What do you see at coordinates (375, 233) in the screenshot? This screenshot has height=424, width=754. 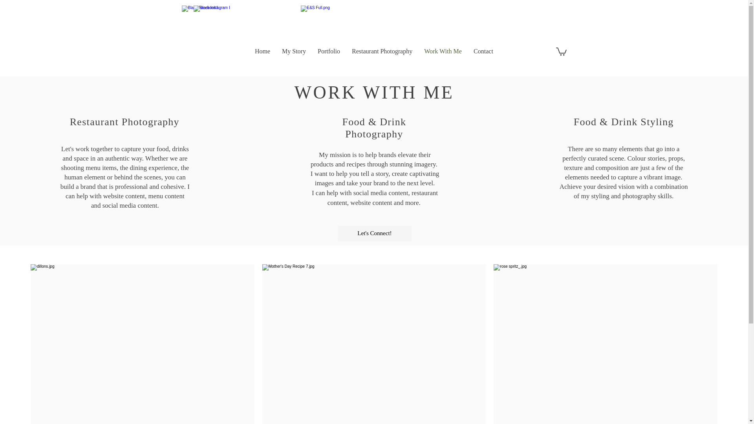 I see `Let's Connect!` at bounding box center [375, 233].